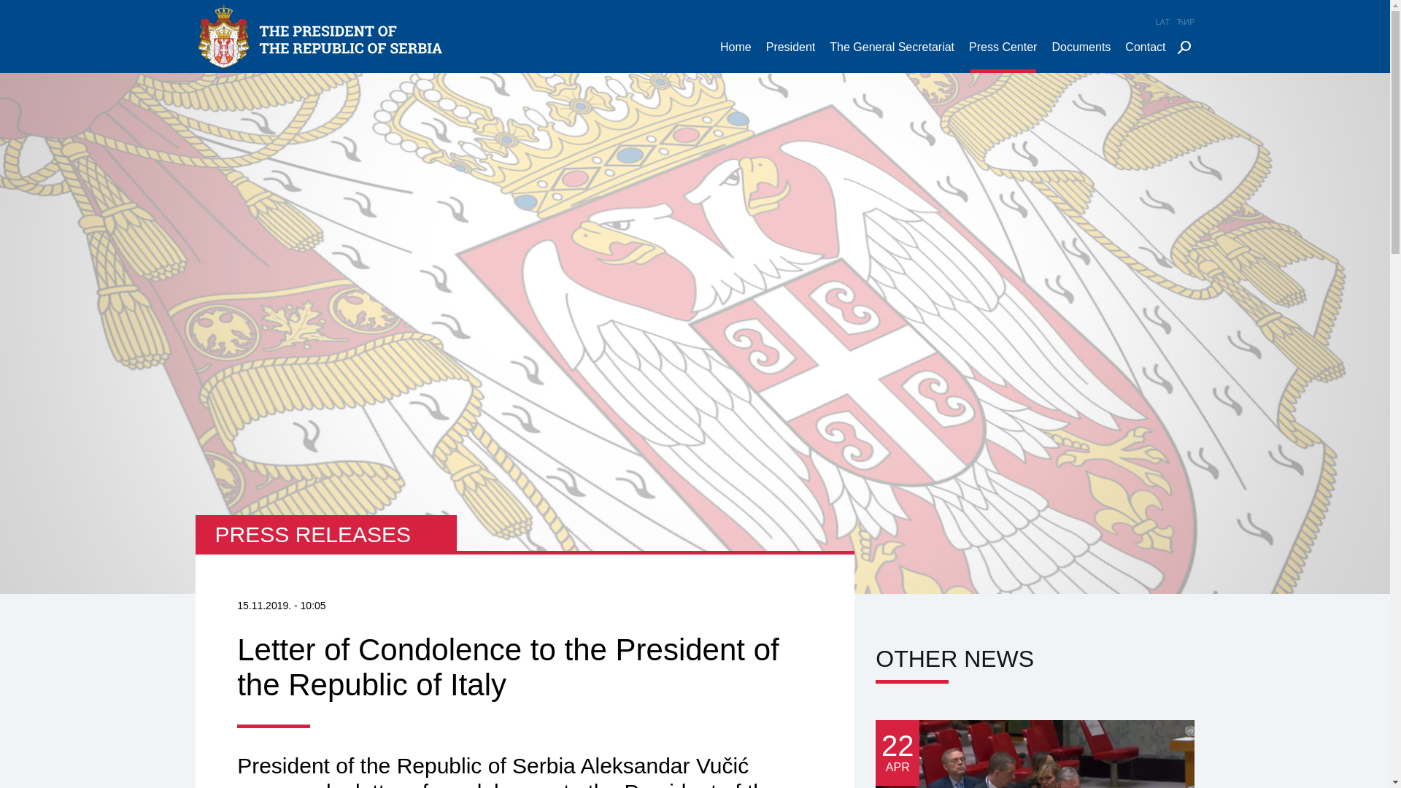 This screenshot has height=788, width=1401. I want to click on Home, so click(736, 57).